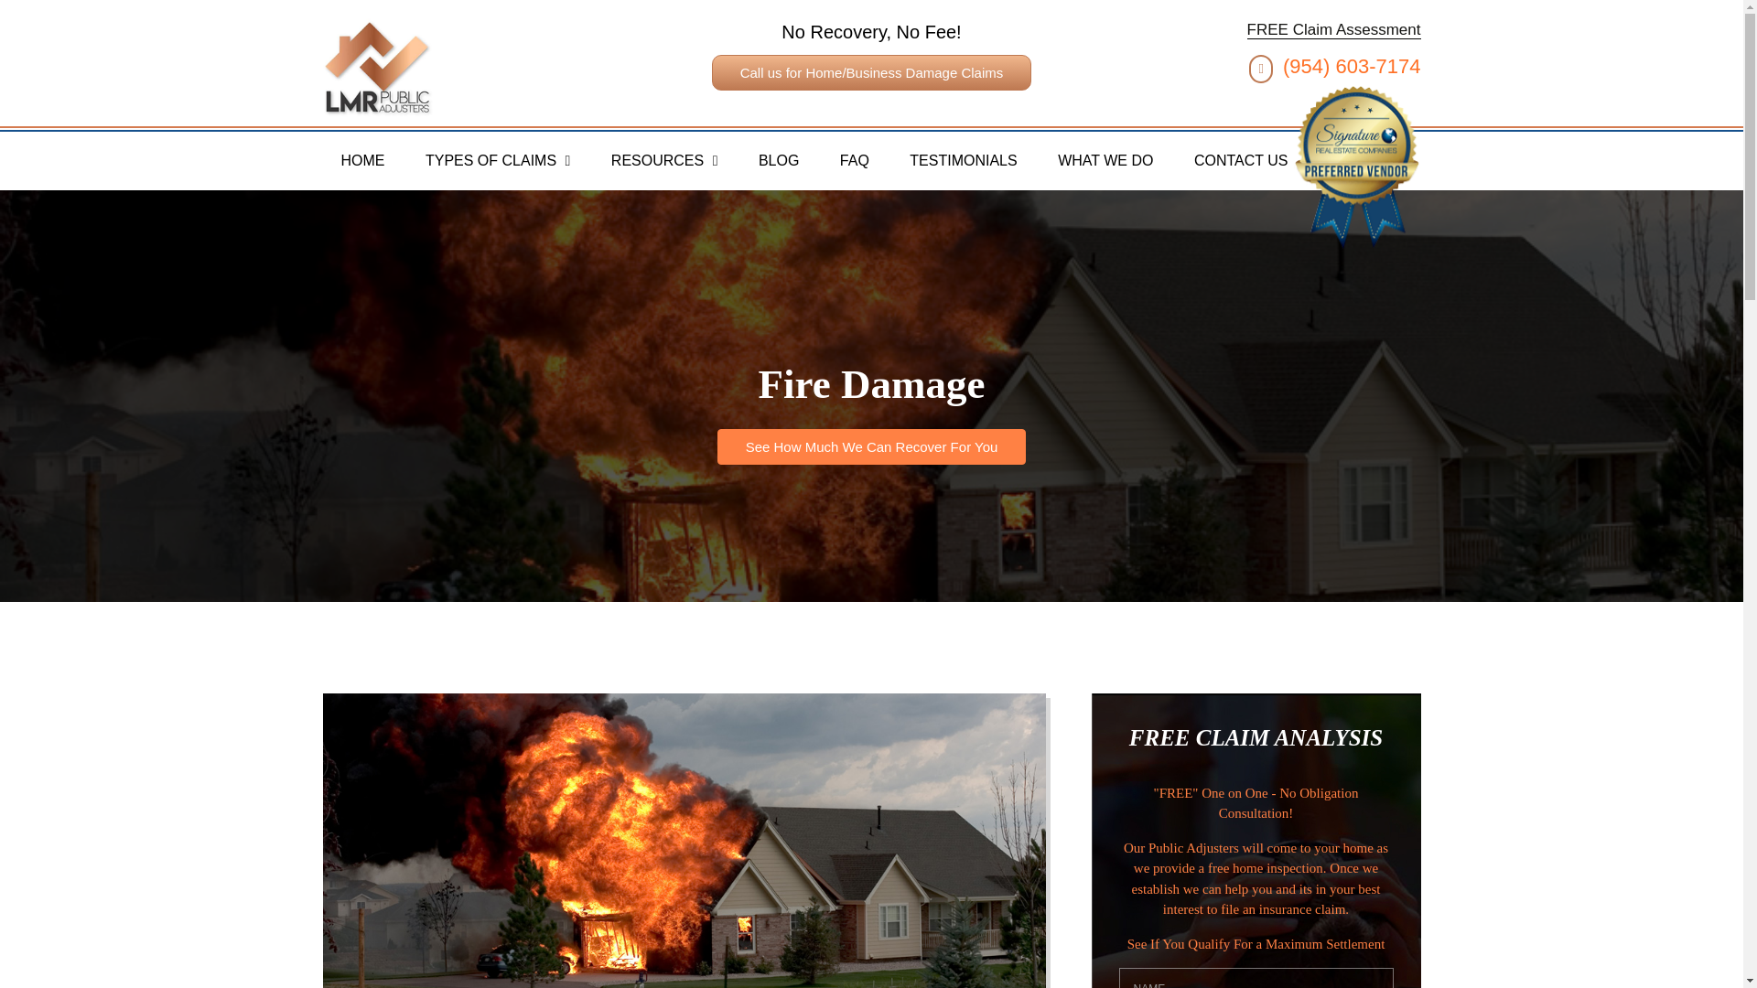 This screenshot has height=988, width=1757. I want to click on HOME, so click(361, 161).